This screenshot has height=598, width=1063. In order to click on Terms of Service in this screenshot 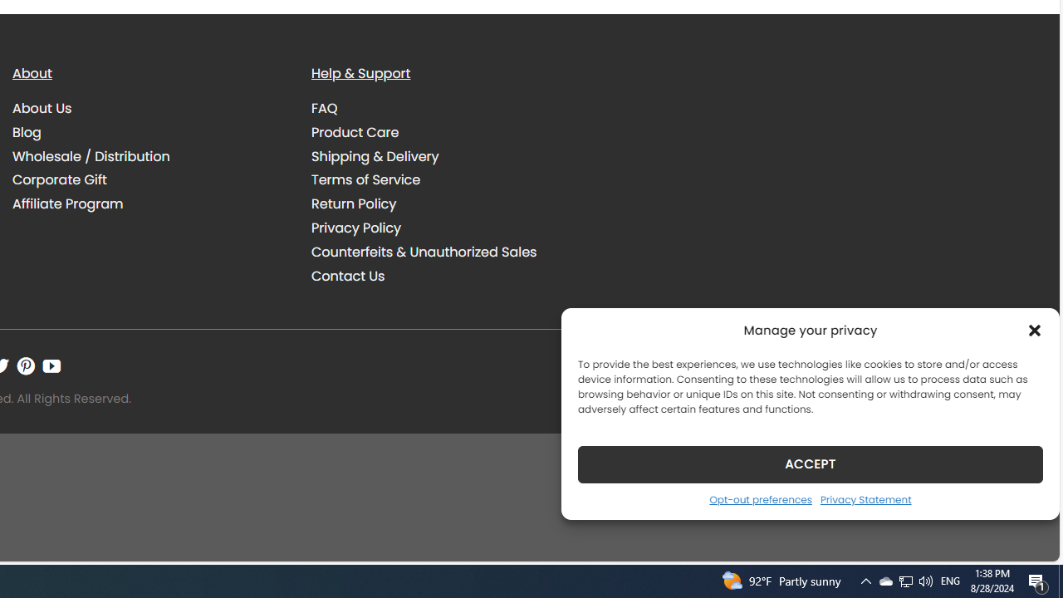, I will do `click(448, 179)`.